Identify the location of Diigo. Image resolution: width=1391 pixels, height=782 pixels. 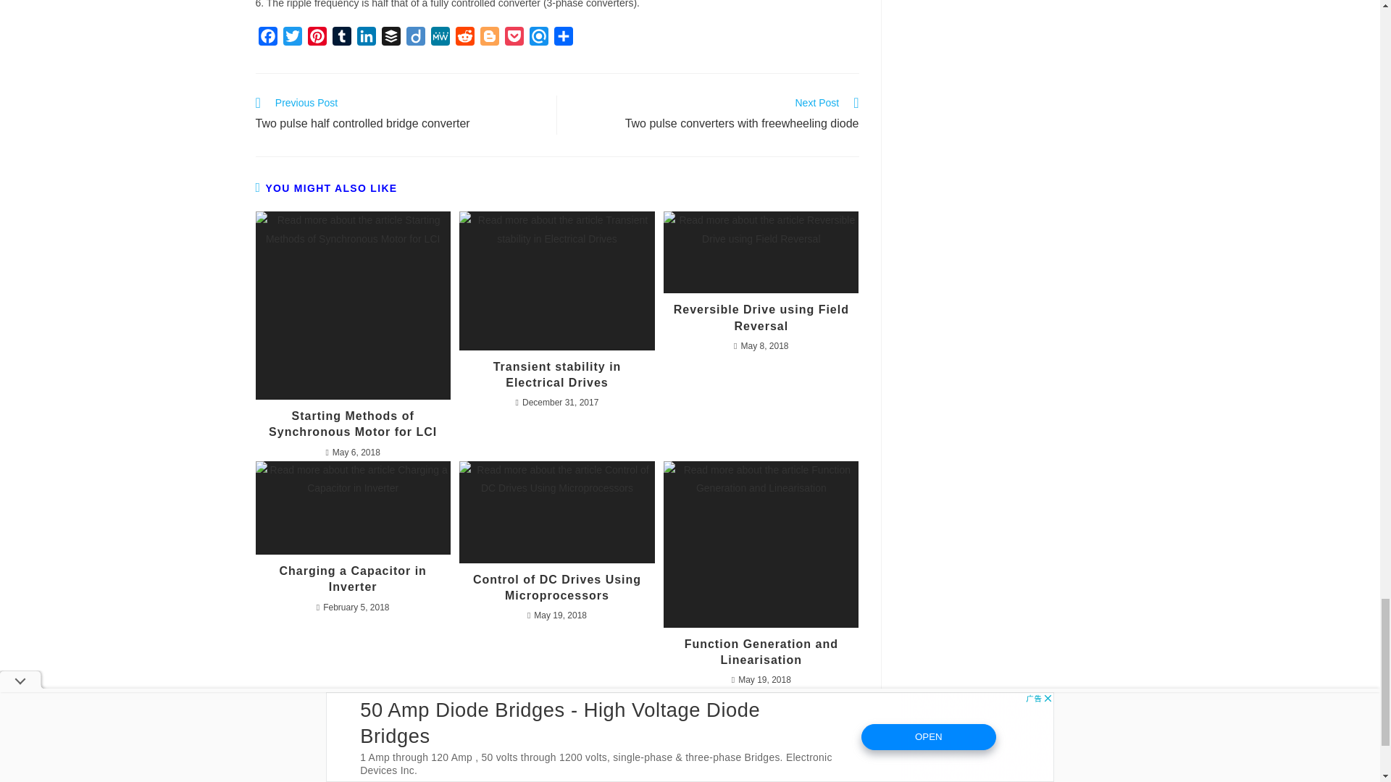
(414, 39).